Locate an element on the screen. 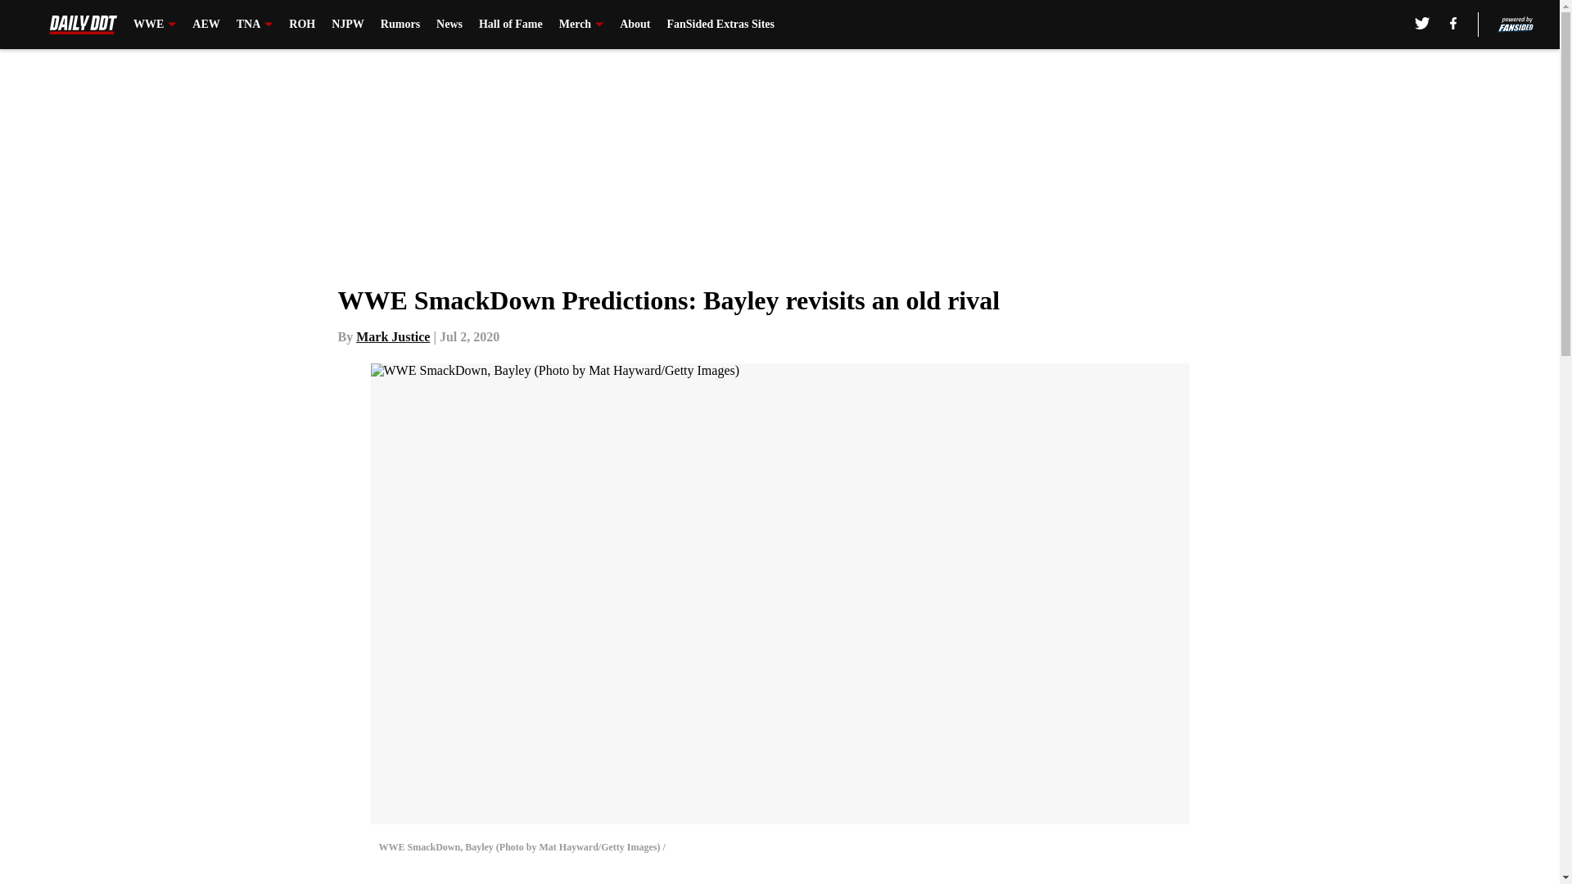 The height and width of the screenshot is (884, 1572). Rumors is located at coordinates (400, 25).